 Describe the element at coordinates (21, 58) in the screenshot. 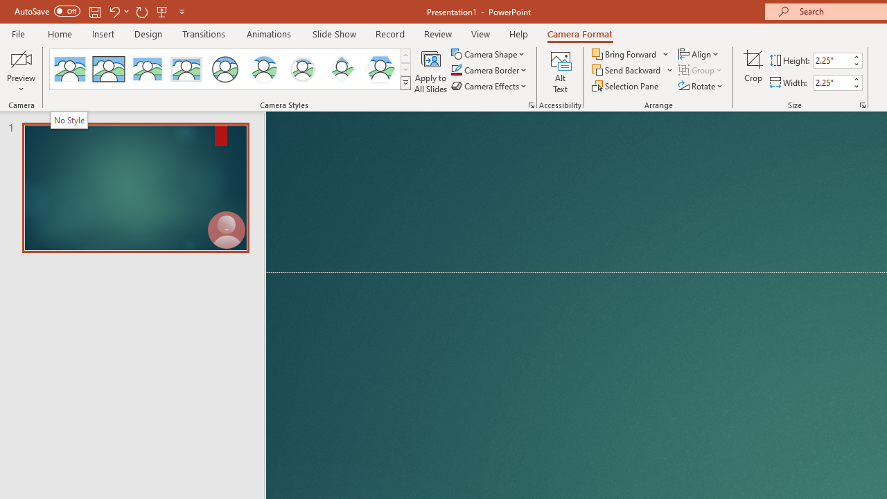

I see `Enable Camera Preview` at that location.